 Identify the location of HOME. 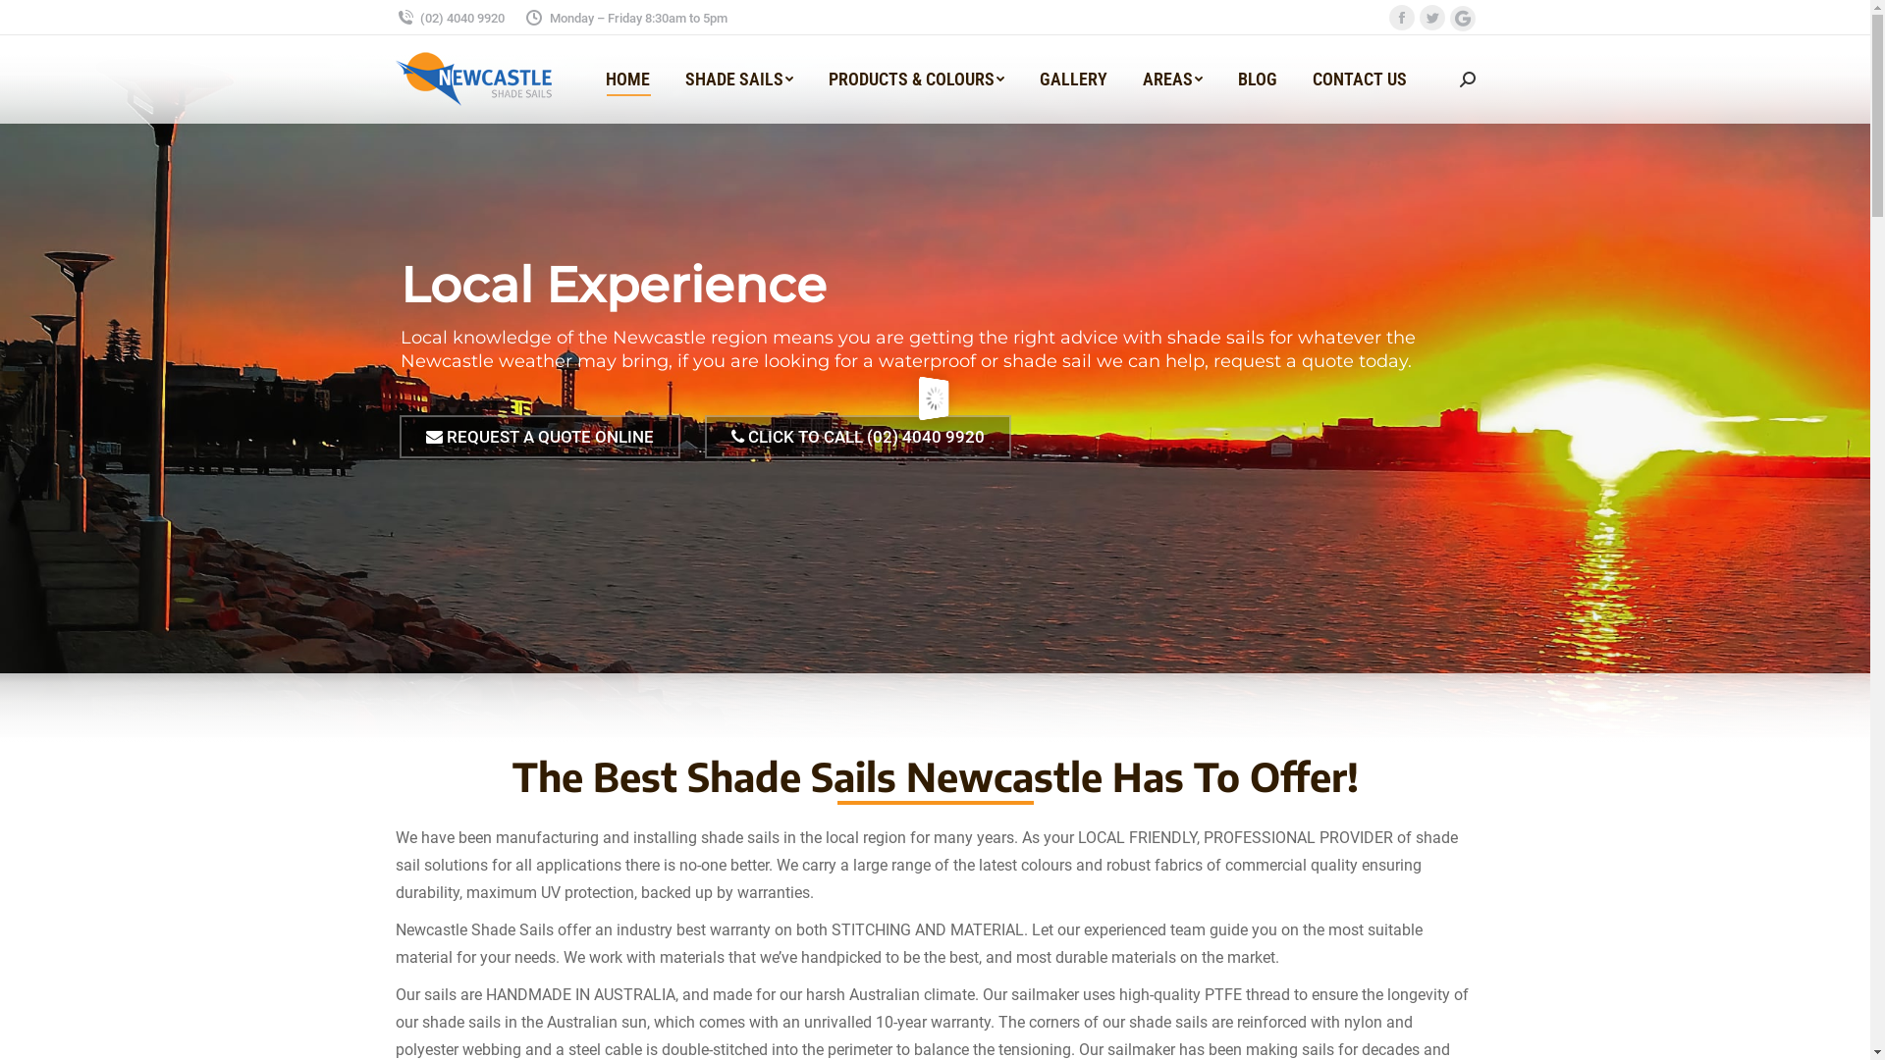
(626, 79).